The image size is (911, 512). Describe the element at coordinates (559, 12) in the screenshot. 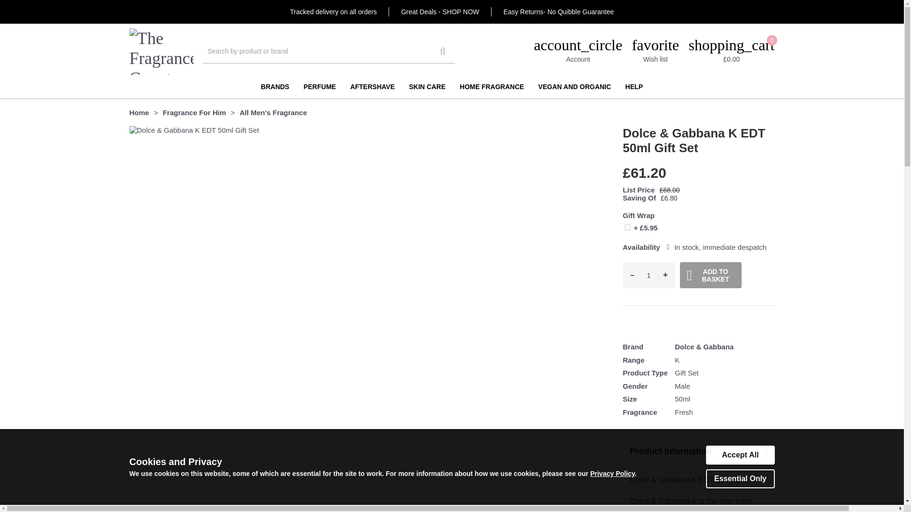

I see `Tracked delivery on all orders` at that location.